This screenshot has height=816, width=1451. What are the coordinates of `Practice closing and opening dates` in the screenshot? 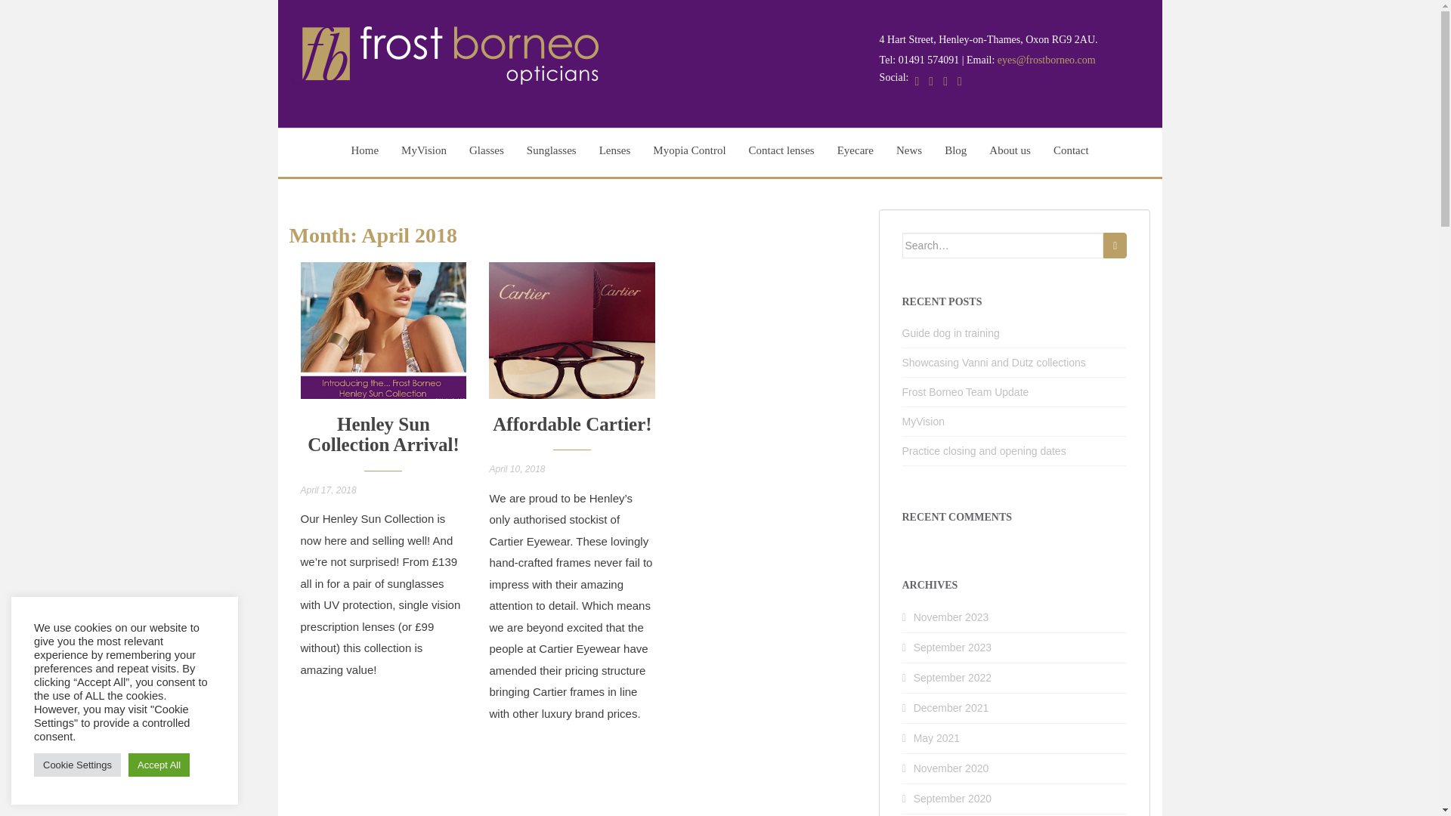 It's located at (984, 450).